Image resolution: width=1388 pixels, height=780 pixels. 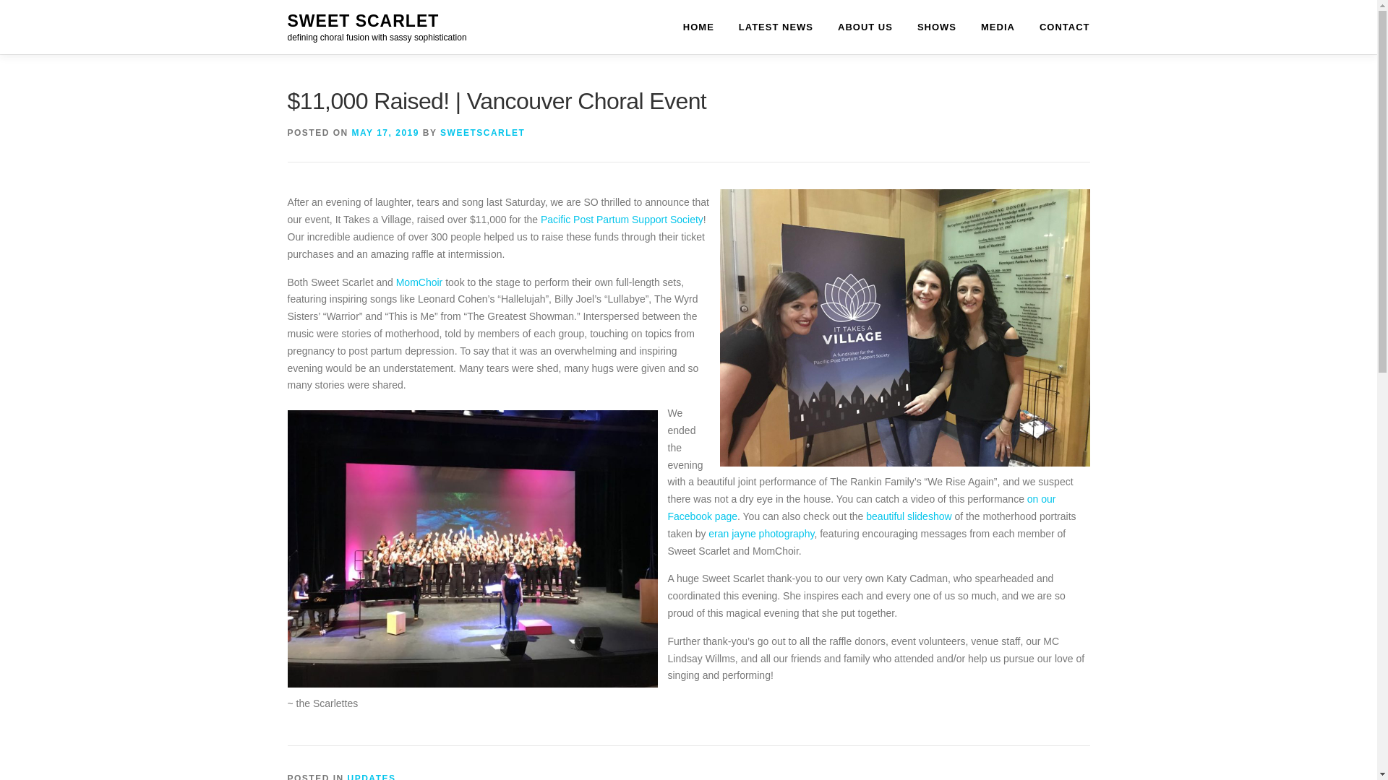 I want to click on LATEST NEWS, so click(x=776, y=27).